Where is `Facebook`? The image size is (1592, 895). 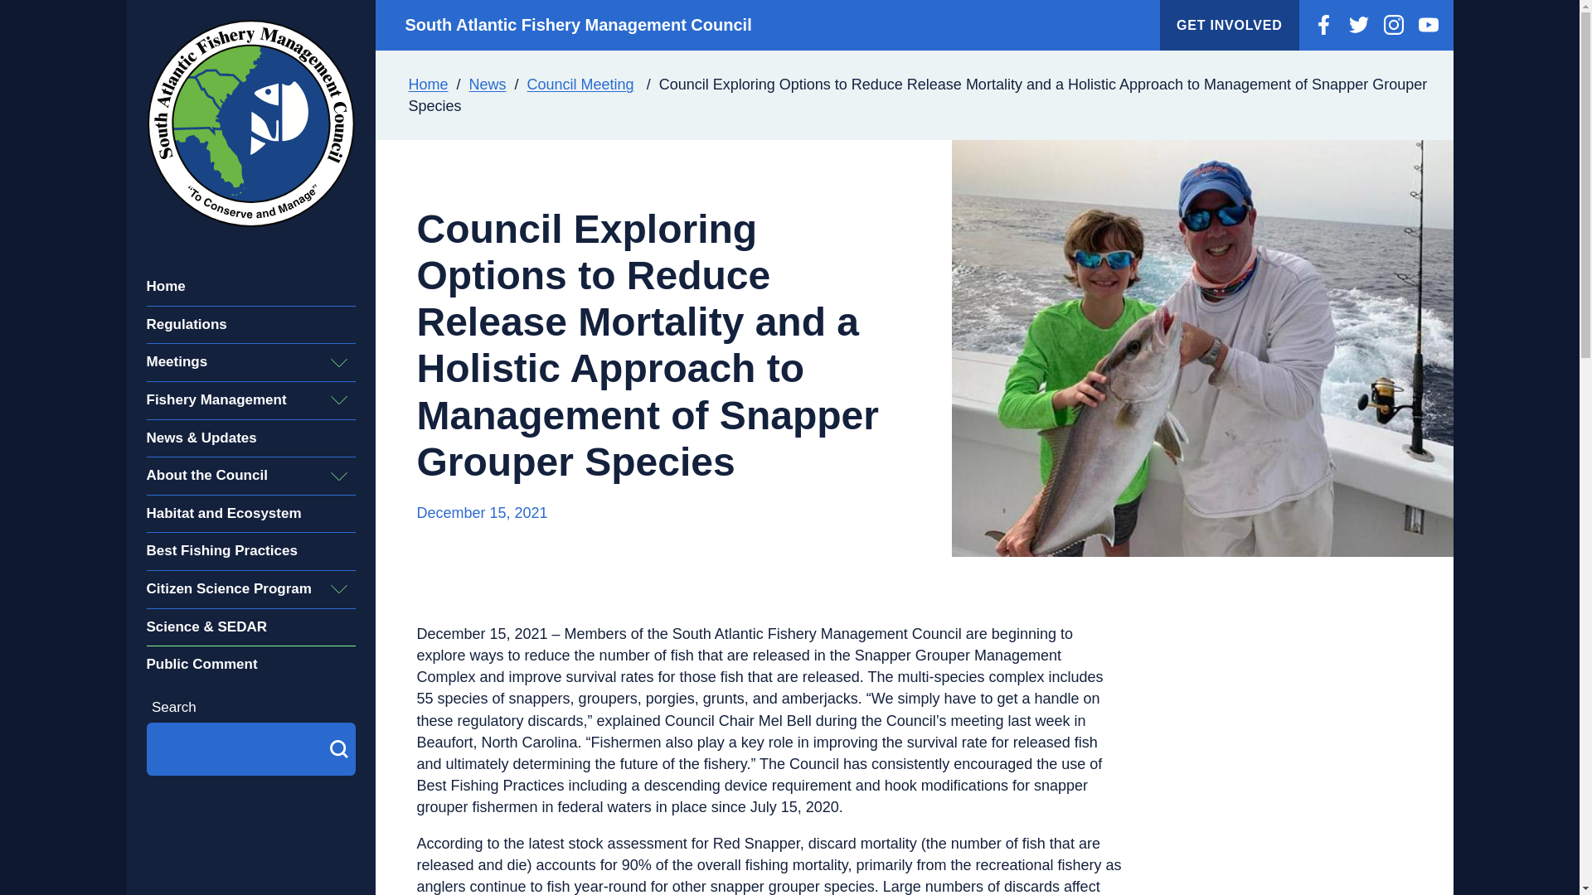 Facebook is located at coordinates (1323, 25).